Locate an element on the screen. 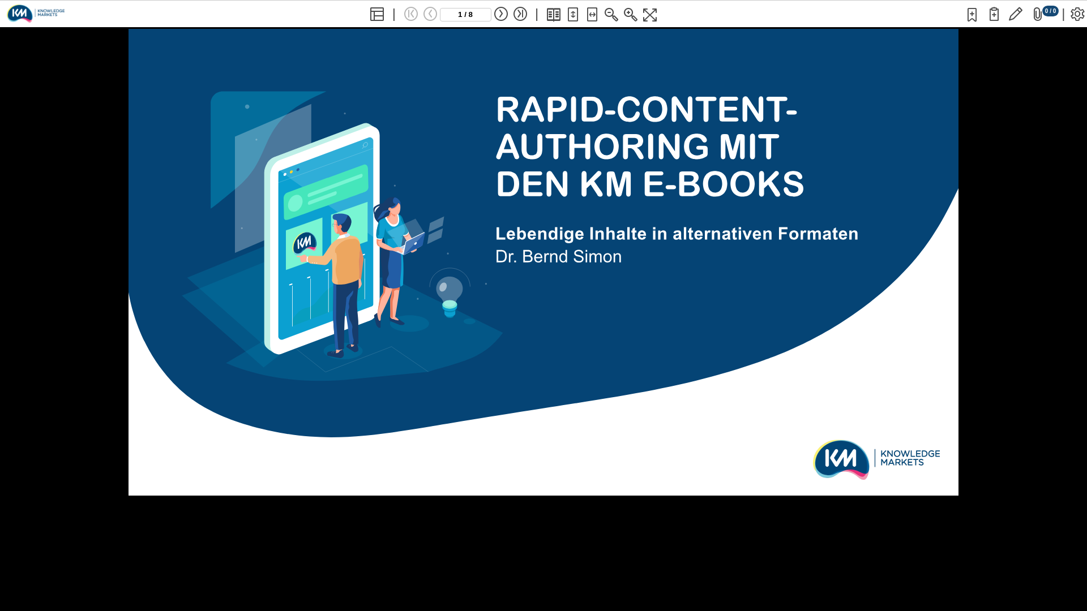 Image resolution: width=1087 pixels, height=611 pixels. Vollbildmodus is located at coordinates (650, 15).